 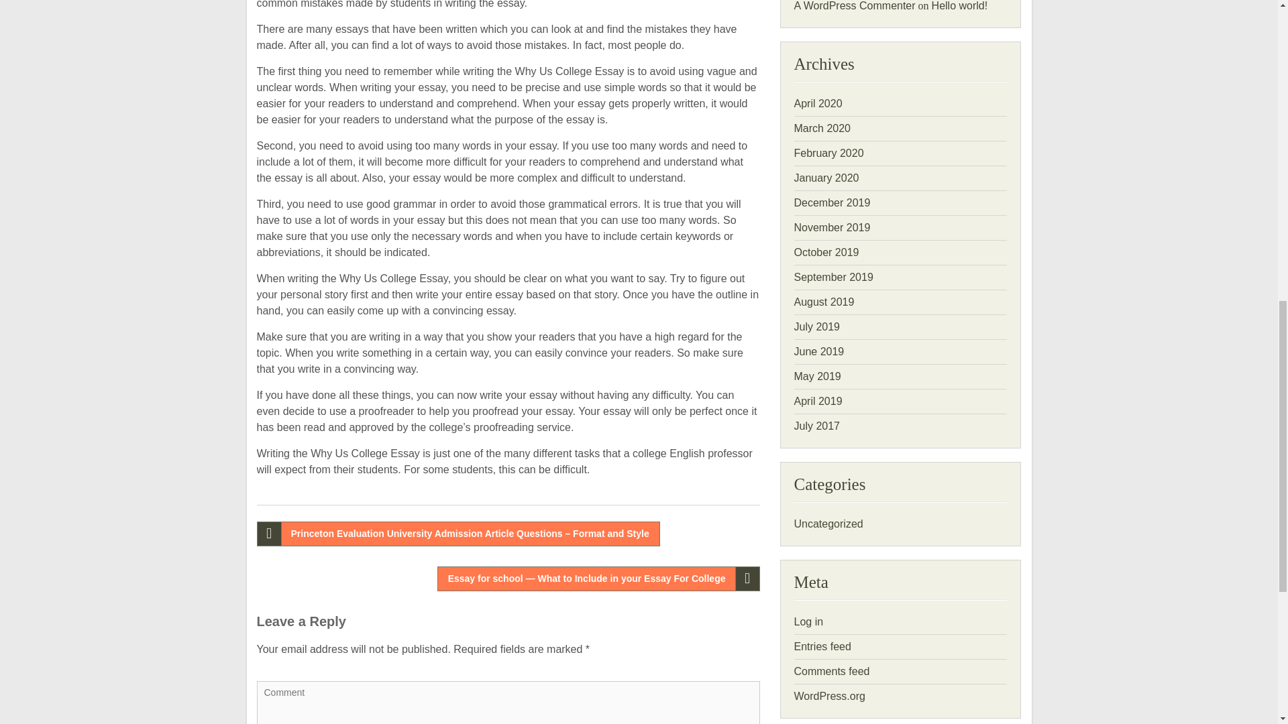 I want to click on July 2019, so click(x=817, y=326).